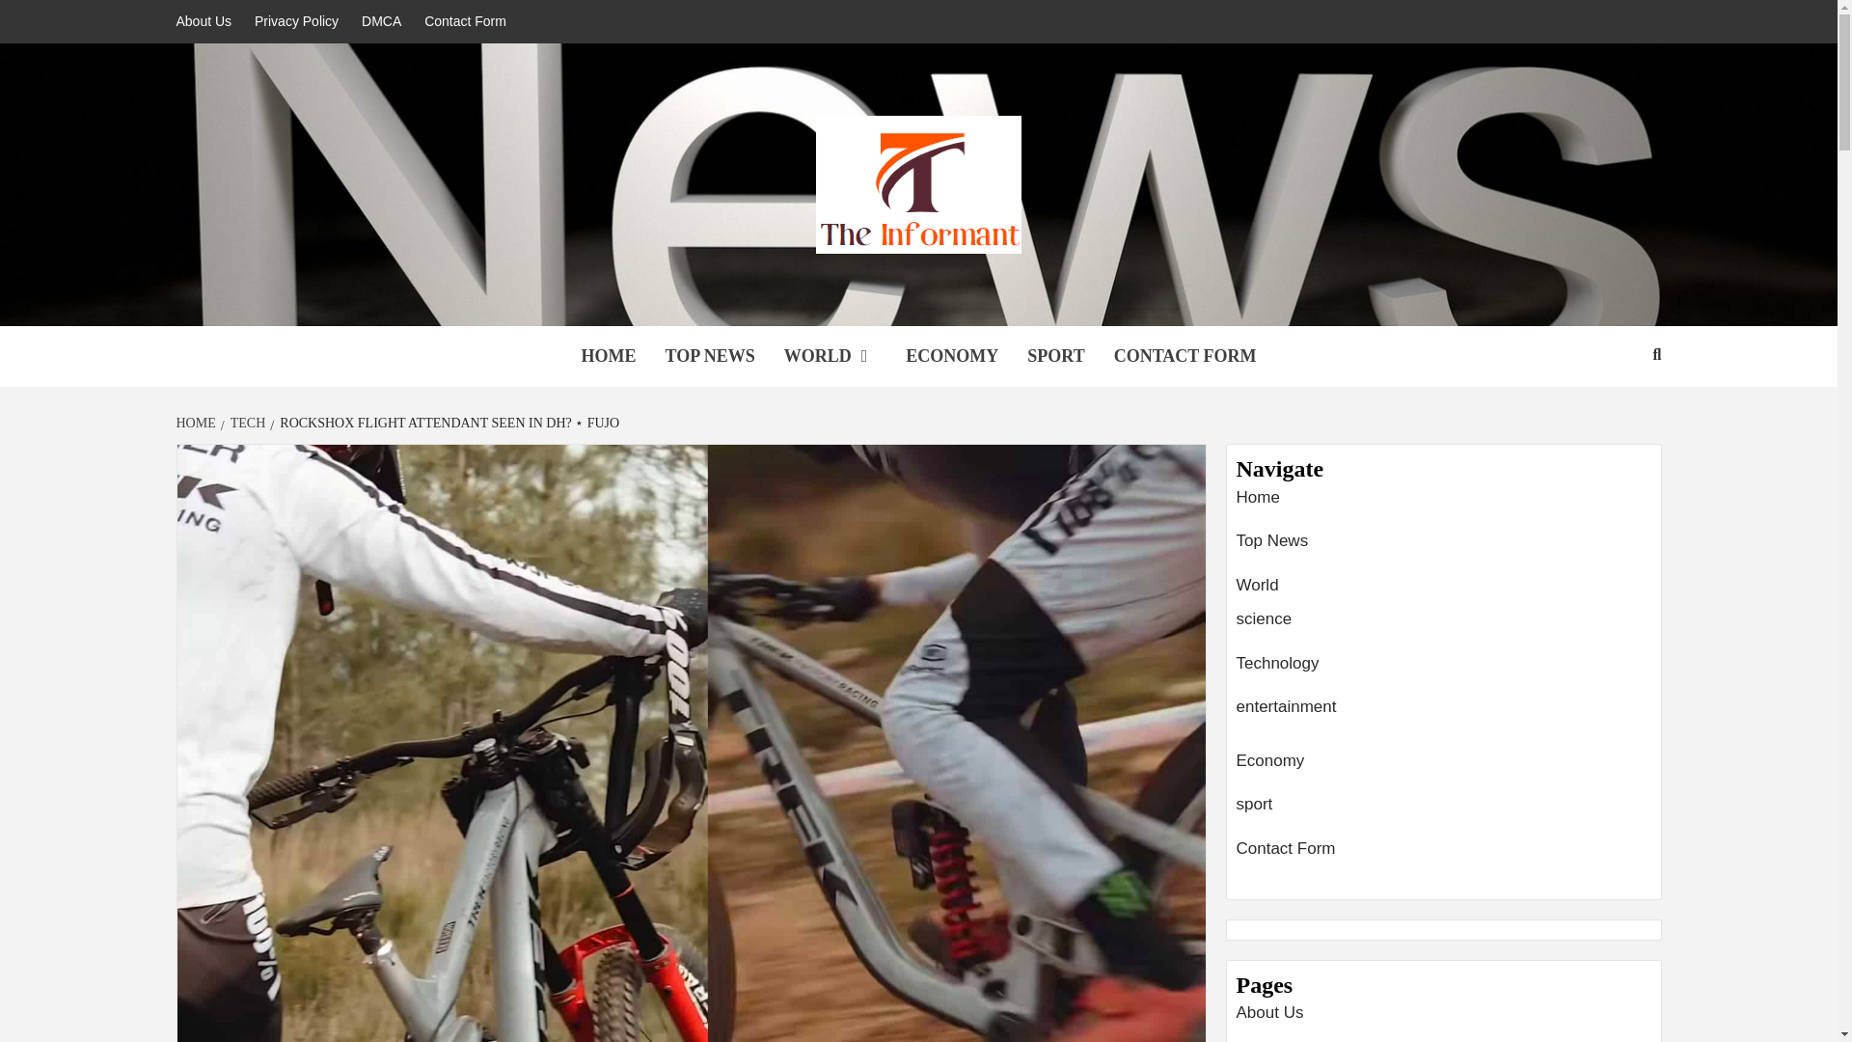  I want to click on About Us, so click(208, 21).